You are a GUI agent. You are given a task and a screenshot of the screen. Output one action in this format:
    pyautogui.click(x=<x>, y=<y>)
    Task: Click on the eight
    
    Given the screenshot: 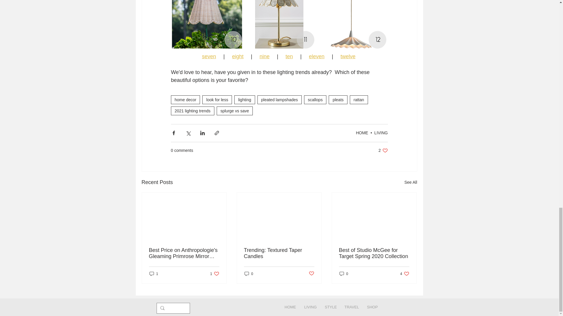 What is the action you would take?
    pyautogui.click(x=238, y=56)
    